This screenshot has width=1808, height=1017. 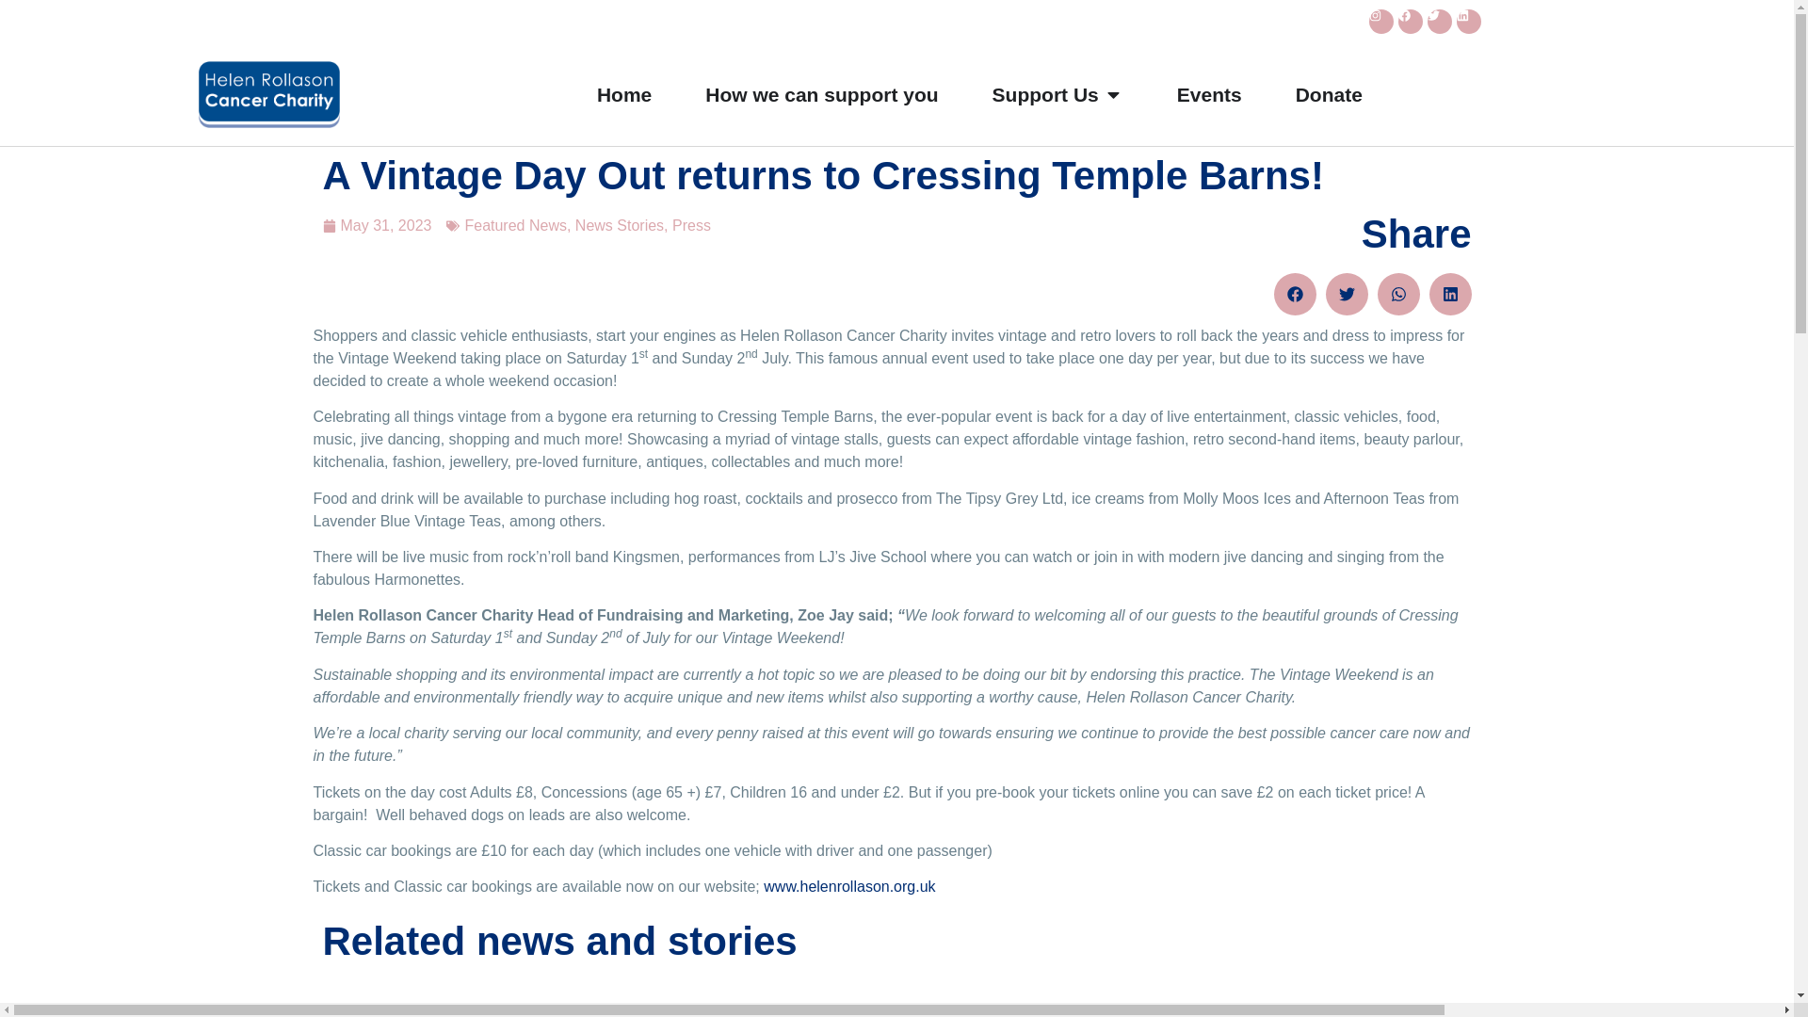 What do you see at coordinates (848, 887) in the screenshot?
I see `www.helenrollason.org.uk` at bounding box center [848, 887].